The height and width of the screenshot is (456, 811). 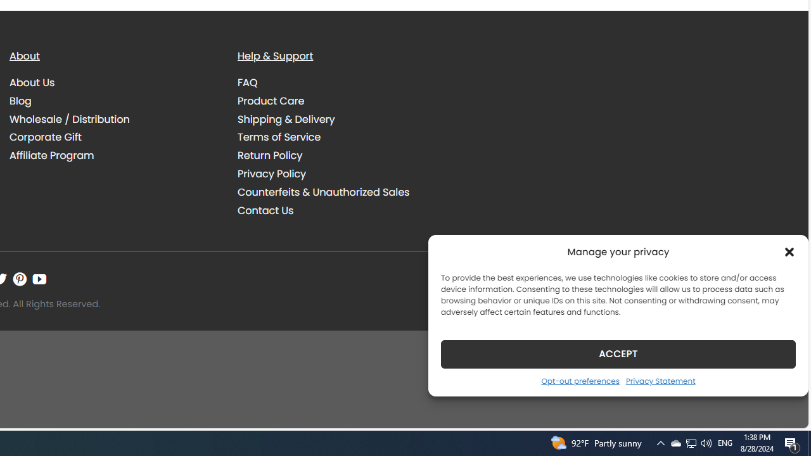 What do you see at coordinates (789, 252) in the screenshot?
I see `Class: cmplz-close` at bounding box center [789, 252].